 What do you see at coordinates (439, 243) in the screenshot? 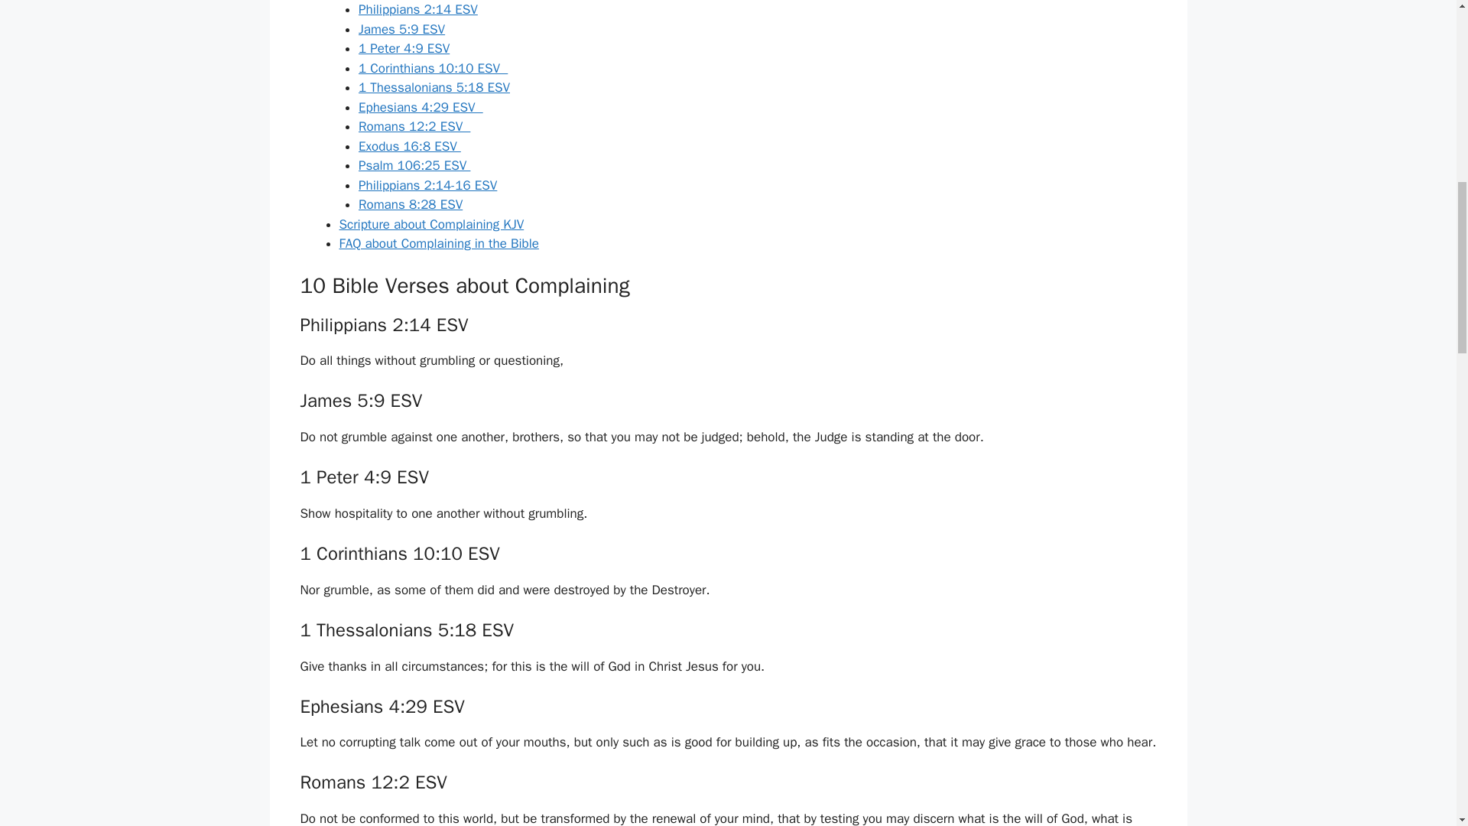
I see `FAQ about Complaining in the Bible` at bounding box center [439, 243].